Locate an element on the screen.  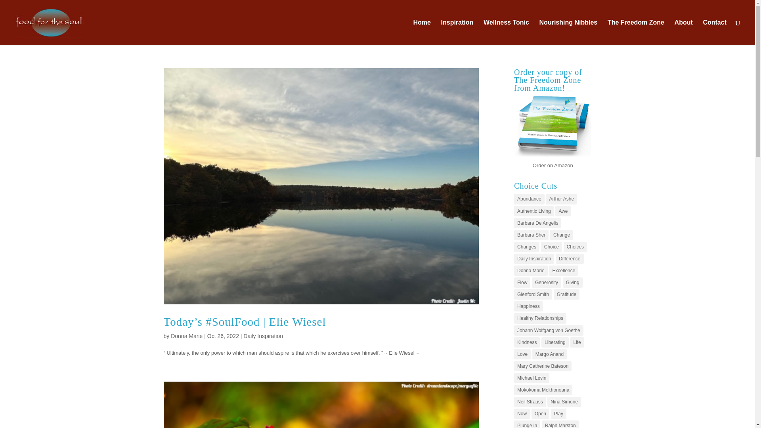
Authentic Living is located at coordinates (534, 211).